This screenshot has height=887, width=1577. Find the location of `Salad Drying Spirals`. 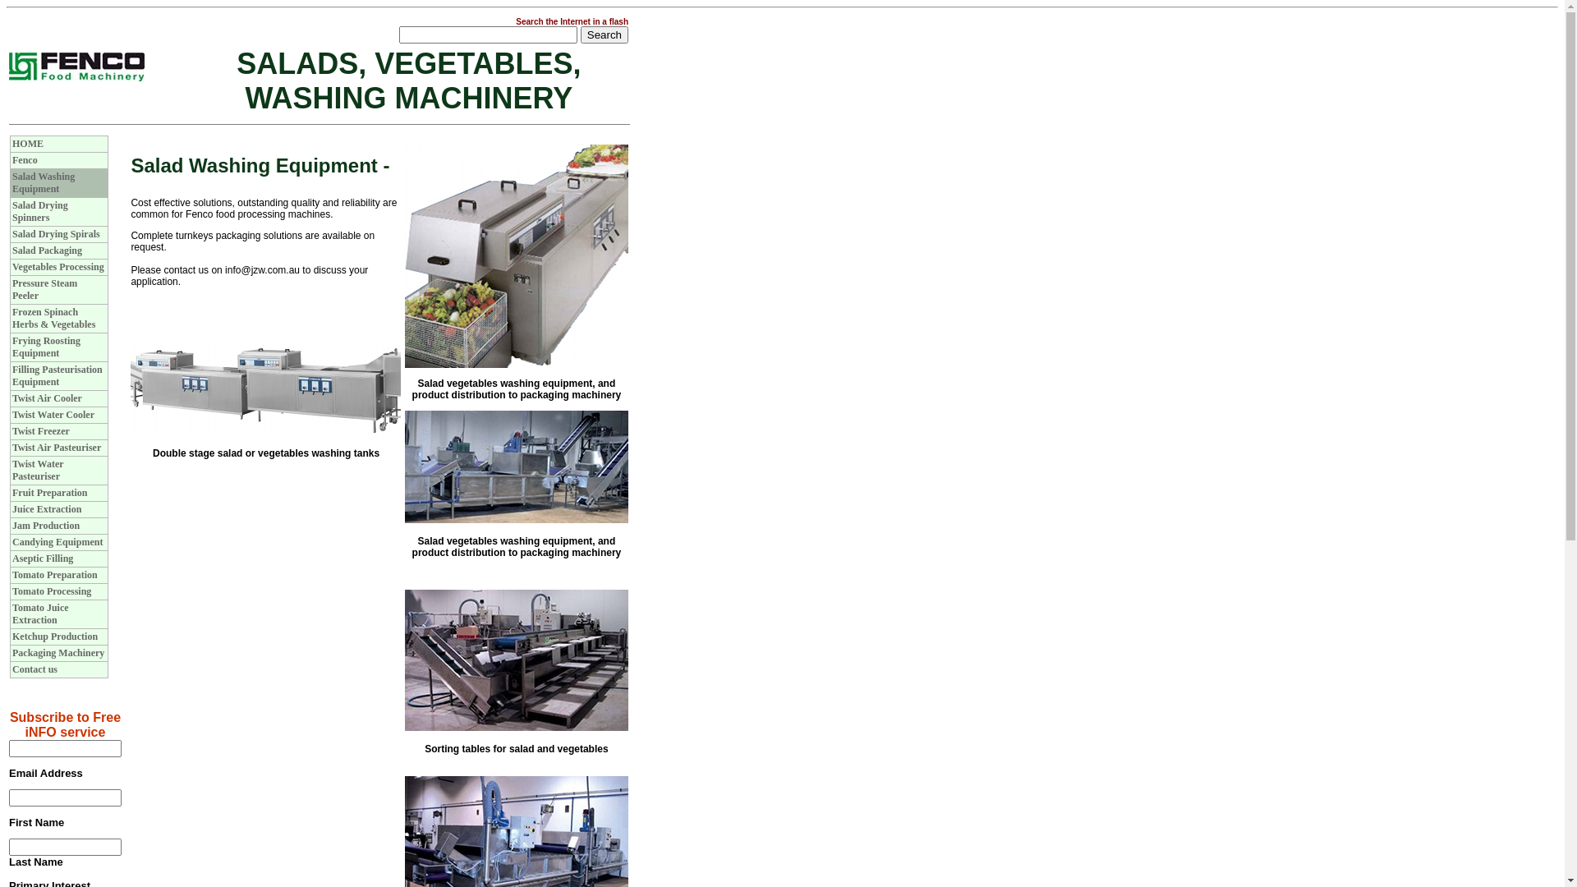

Salad Drying Spirals is located at coordinates (56, 234).